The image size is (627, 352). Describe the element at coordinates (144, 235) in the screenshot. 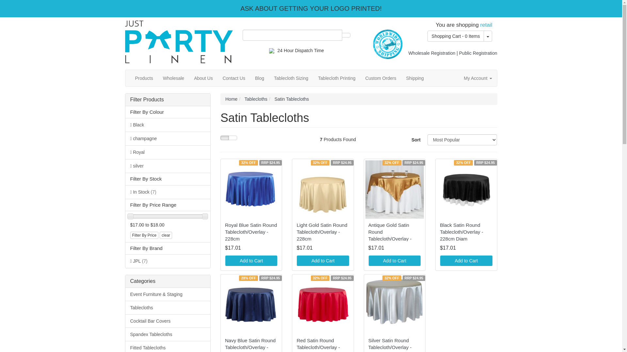

I see `Filter By Price` at that location.